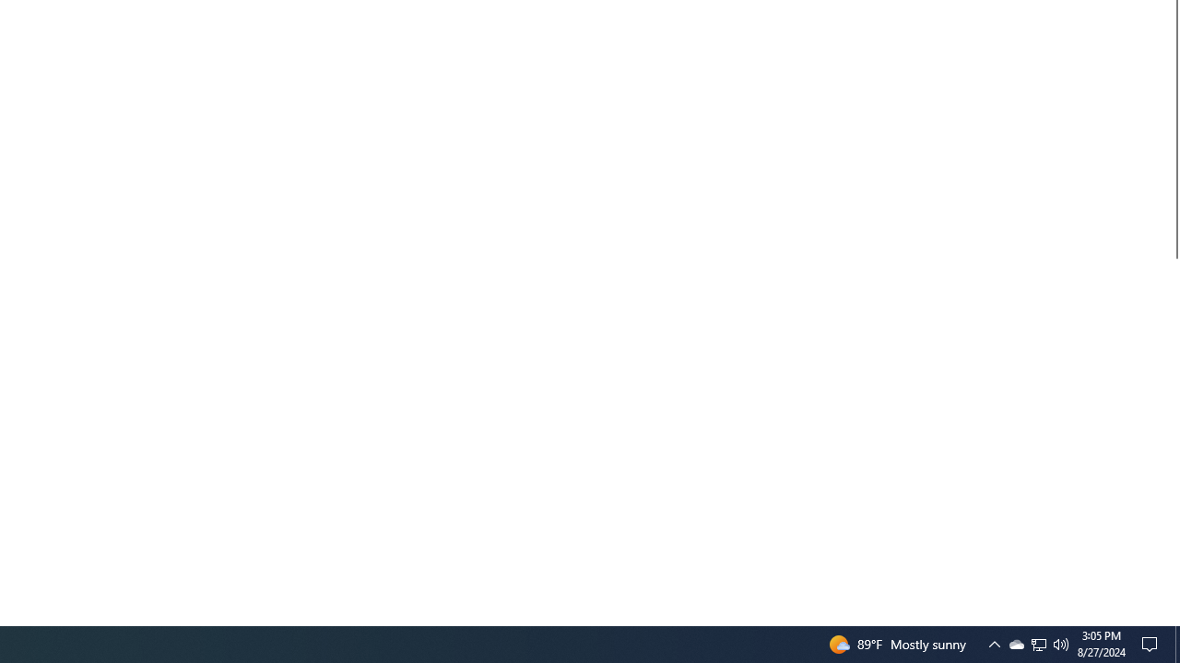 This screenshot has width=1180, height=663. What do you see at coordinates (1173, 618) in the screenshot?
I see `Vertical Small Increase` at bounding box center [1173, 618].